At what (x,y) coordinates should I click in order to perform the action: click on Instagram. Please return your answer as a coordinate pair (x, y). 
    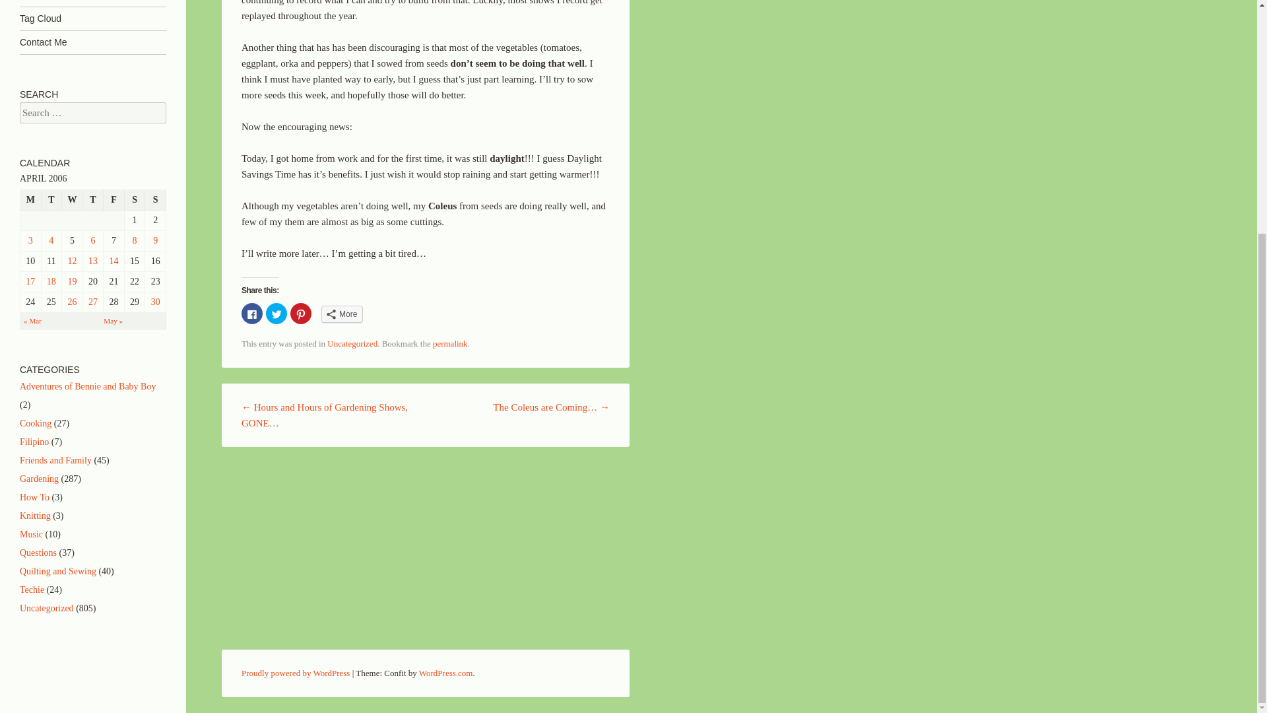
    Looking at the image, I should click on (92, 3).